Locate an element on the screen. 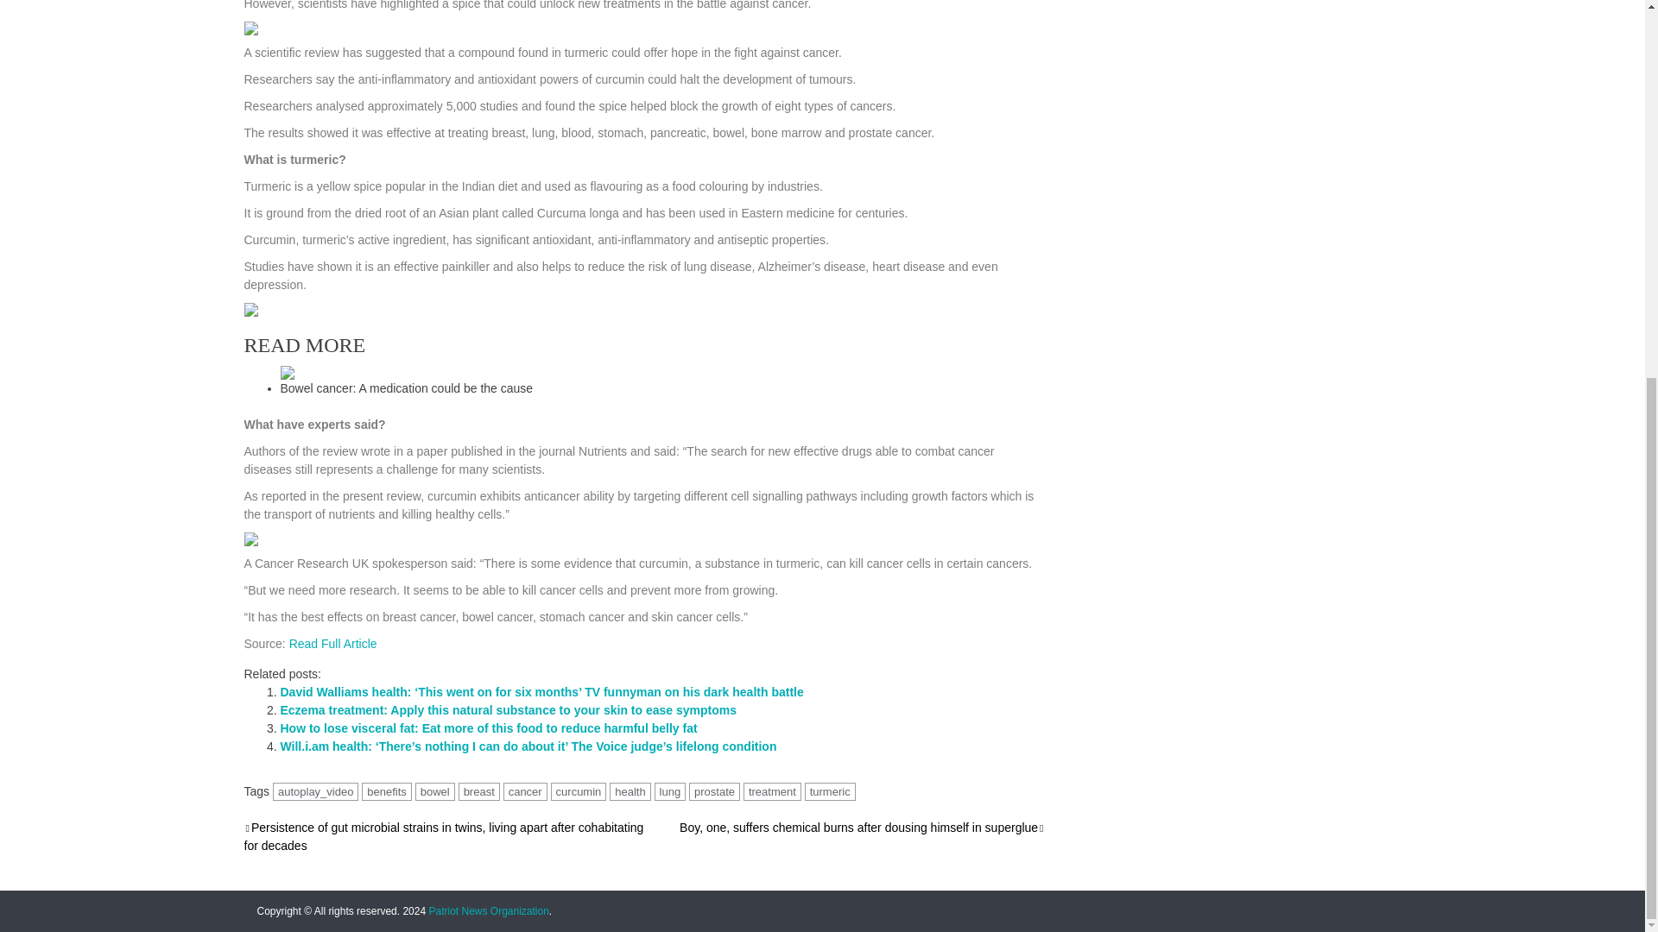 Image resolution: width=1658 pixels, height=932 pixels. lung is located at coordinates (670, 791).